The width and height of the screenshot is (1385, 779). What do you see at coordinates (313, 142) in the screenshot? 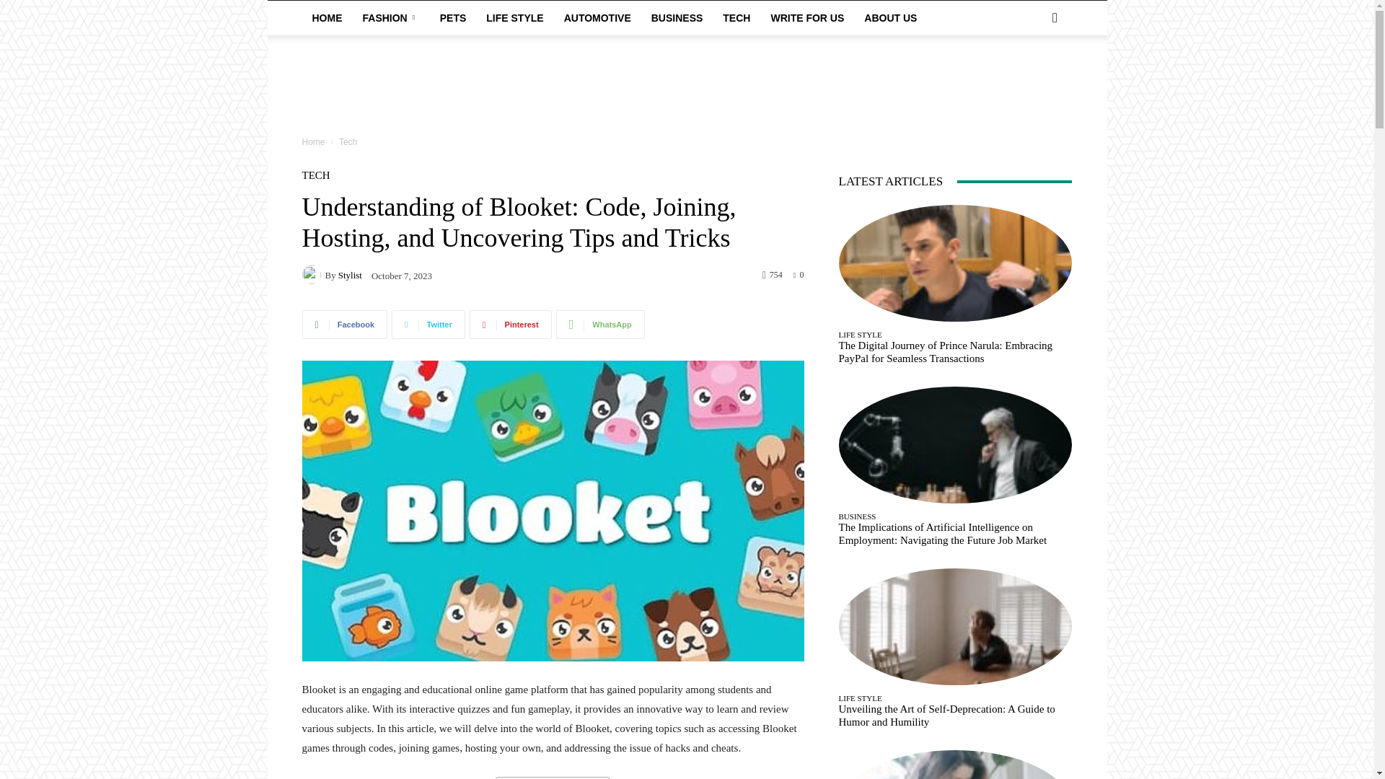
I see `Home` at bounding box center [313, 142].